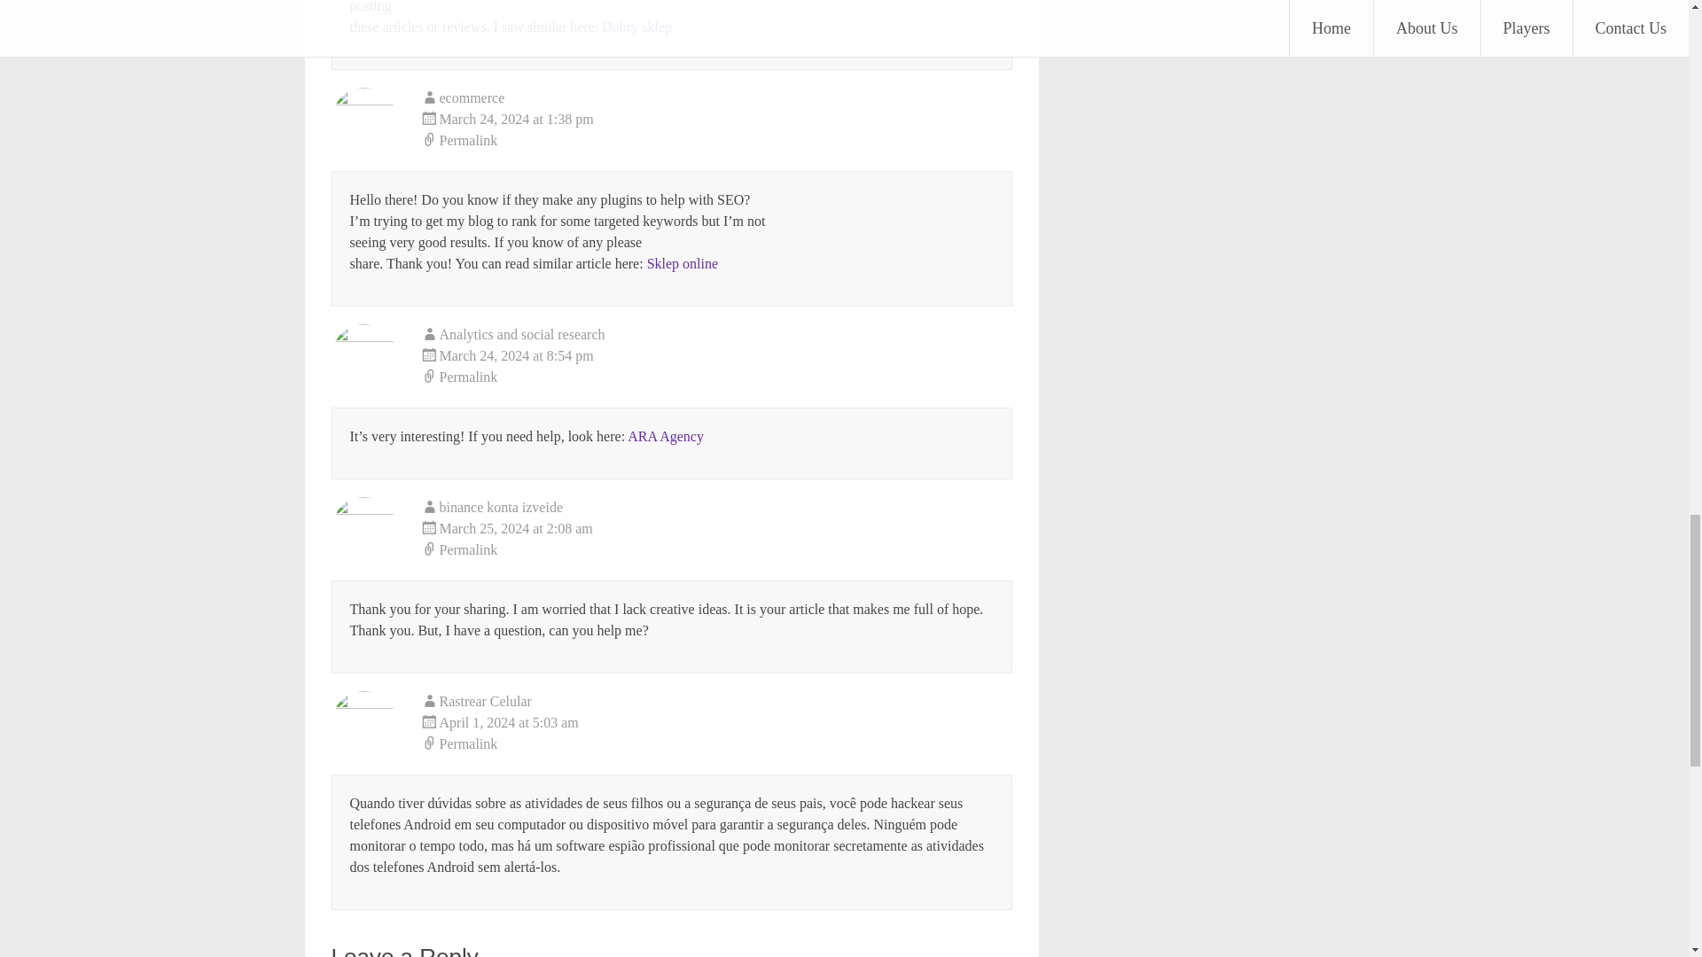  I want to click on Dobry sklep, so click(636, 27).